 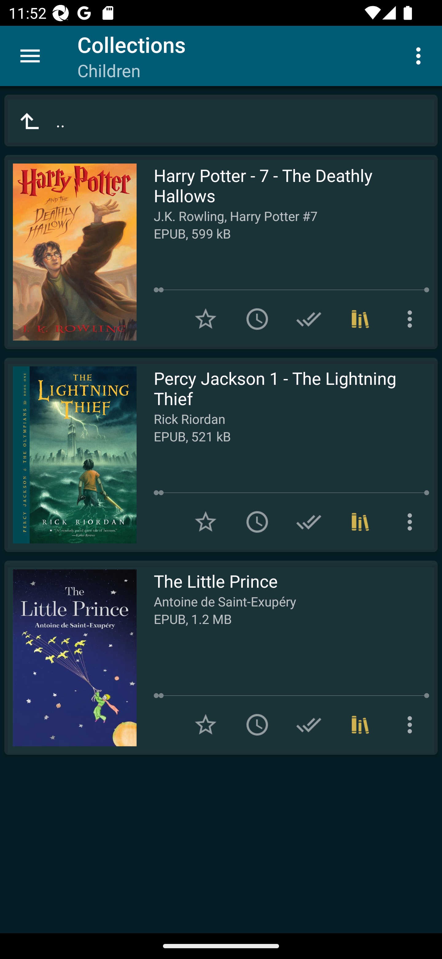 What do you see at coordinates (360, 725) in the screenshot?
I see `Collections (1)` at bounding box center [360, 725].